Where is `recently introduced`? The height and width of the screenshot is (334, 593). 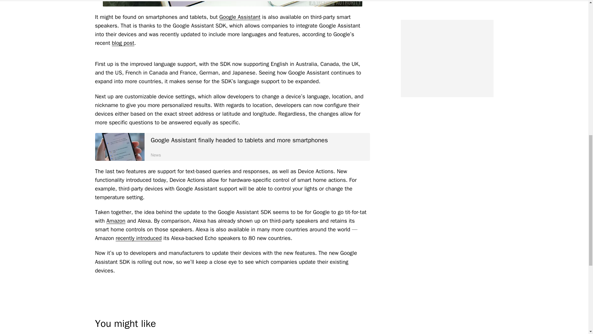
recently introduced is located at coordinates (138, 238).